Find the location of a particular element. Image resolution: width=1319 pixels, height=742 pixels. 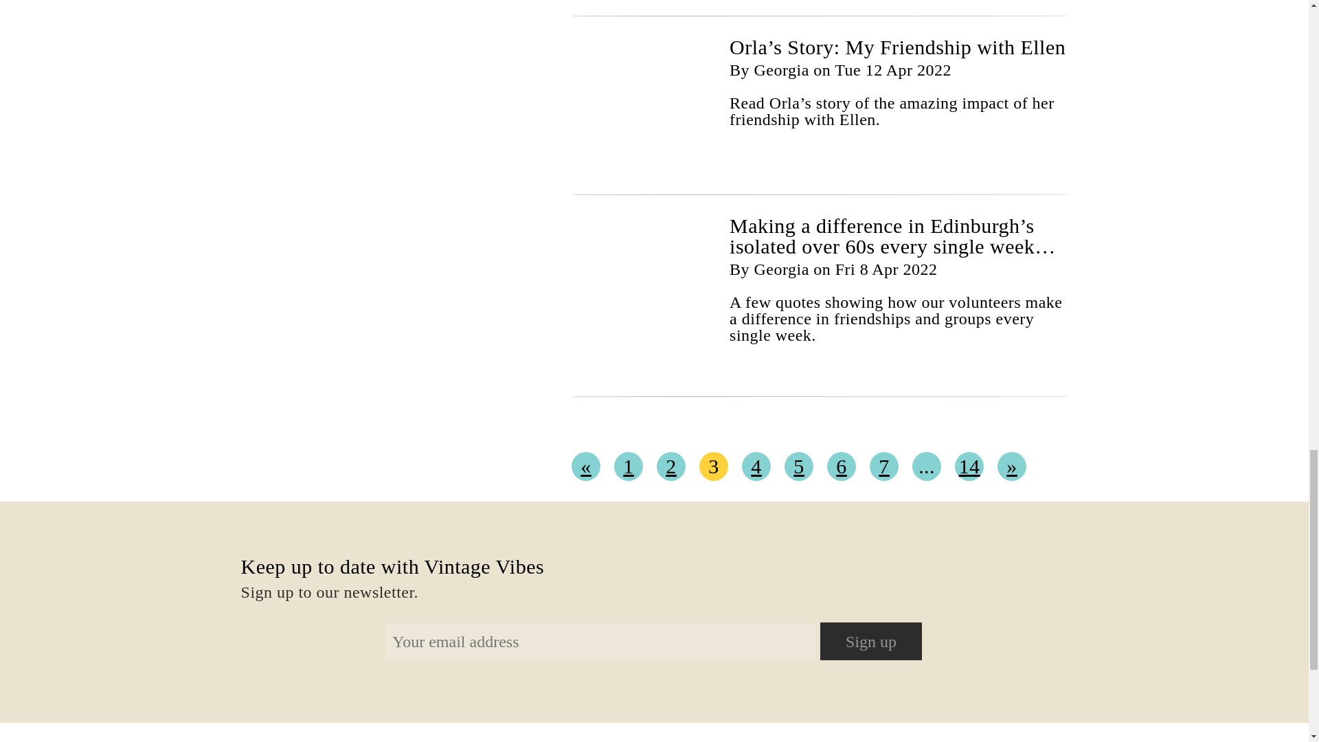

5 is located at coordinates (799, 466).